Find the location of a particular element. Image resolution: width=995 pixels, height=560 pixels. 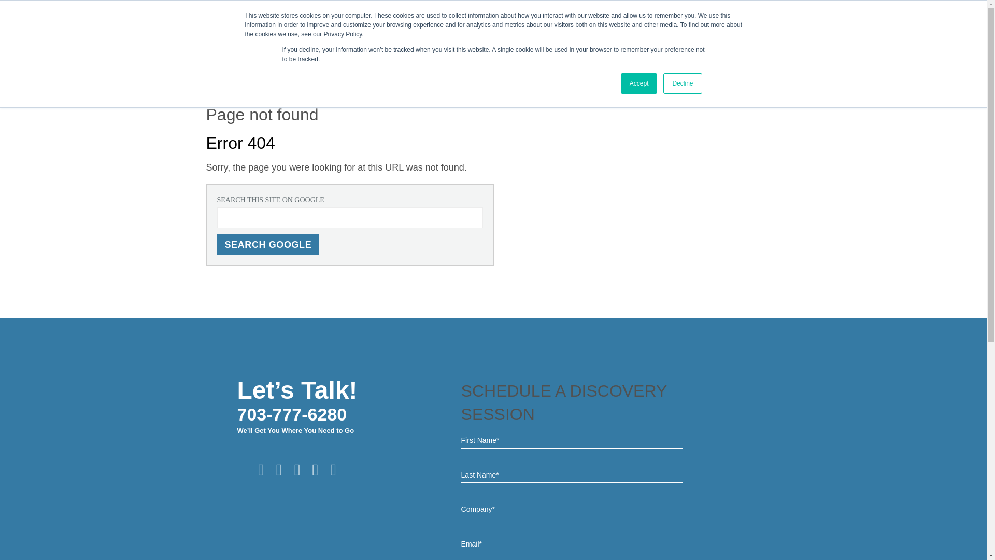

Decline is located at coordinates (682, 83).